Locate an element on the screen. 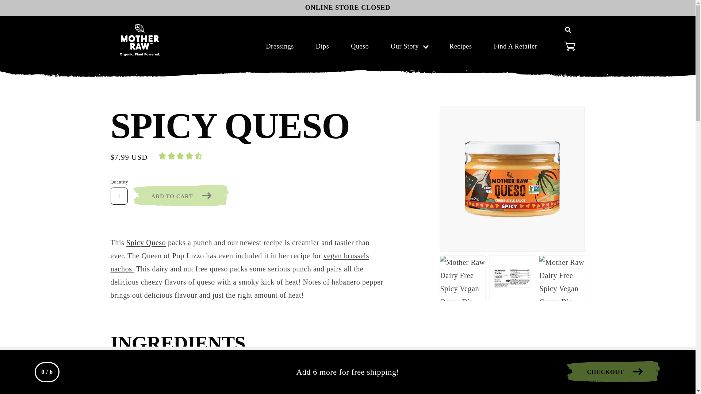 The width and height of the screenshot is (701, 394). Spicy Queso is located at coordinates (146, 243).